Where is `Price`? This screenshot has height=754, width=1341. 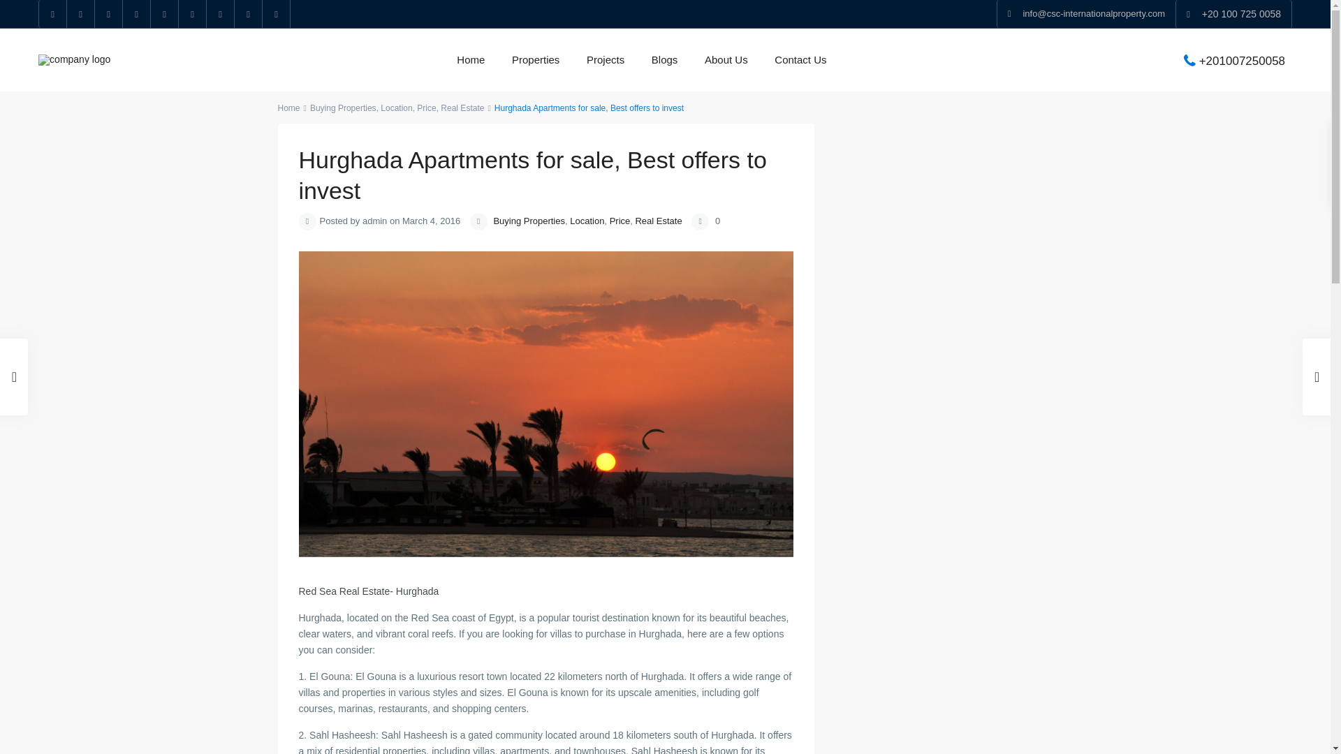 Price is located at coordinates (426, 108).